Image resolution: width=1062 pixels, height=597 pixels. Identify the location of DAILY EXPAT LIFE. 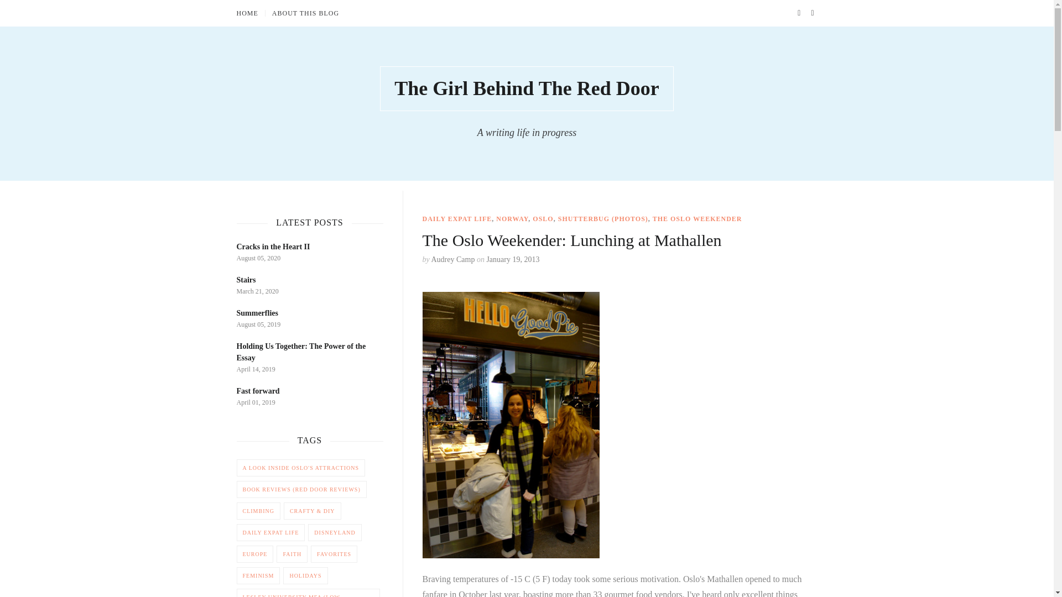
(457, 218).